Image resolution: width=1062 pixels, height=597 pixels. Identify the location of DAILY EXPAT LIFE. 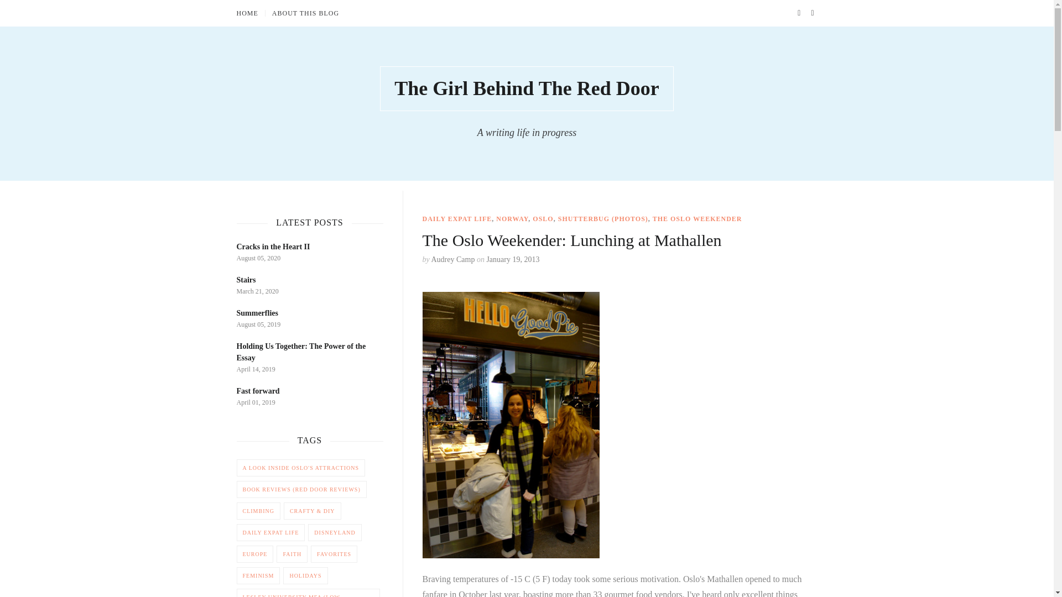
(457, 218).